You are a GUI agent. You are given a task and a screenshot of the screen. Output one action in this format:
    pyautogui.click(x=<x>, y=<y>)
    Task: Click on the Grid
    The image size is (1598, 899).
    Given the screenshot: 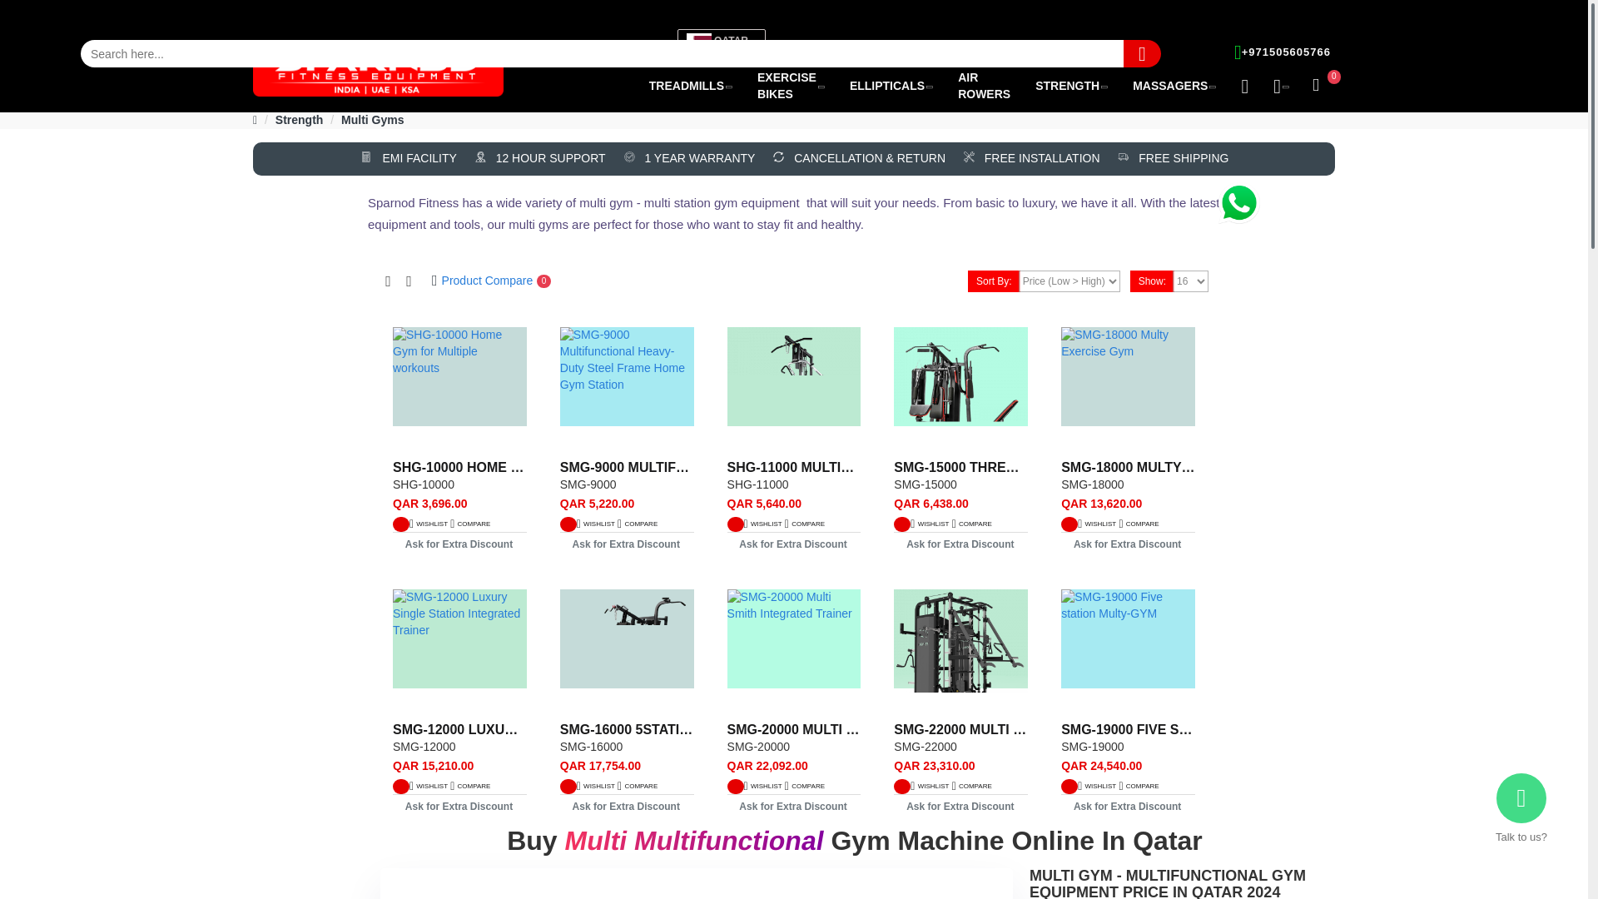 What is the action you would take?
    pyautogui.click(x=388, y=281)
    